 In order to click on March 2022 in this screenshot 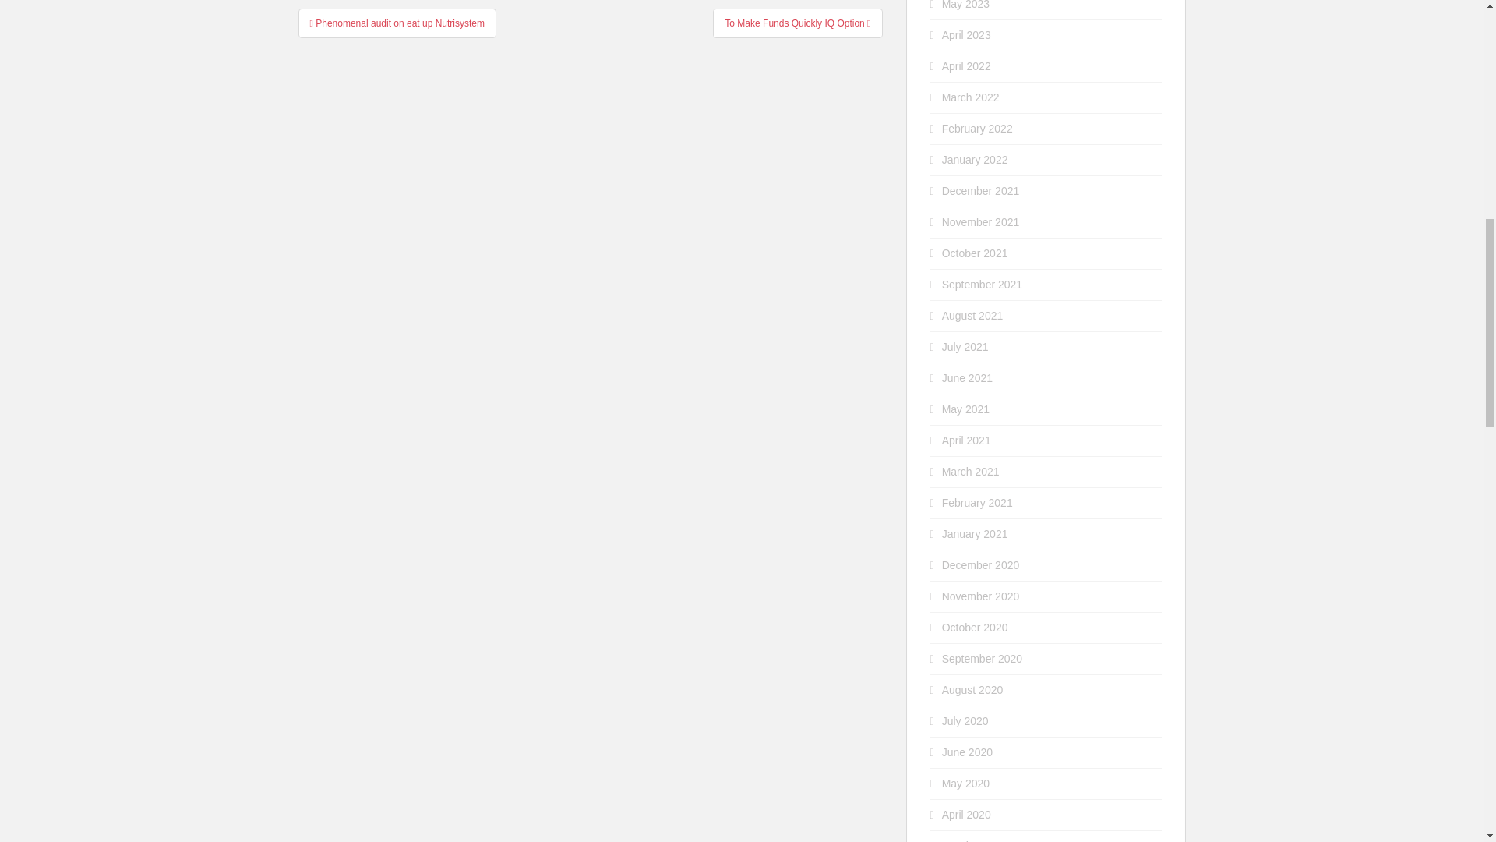, I will do `click(971, 97)`.